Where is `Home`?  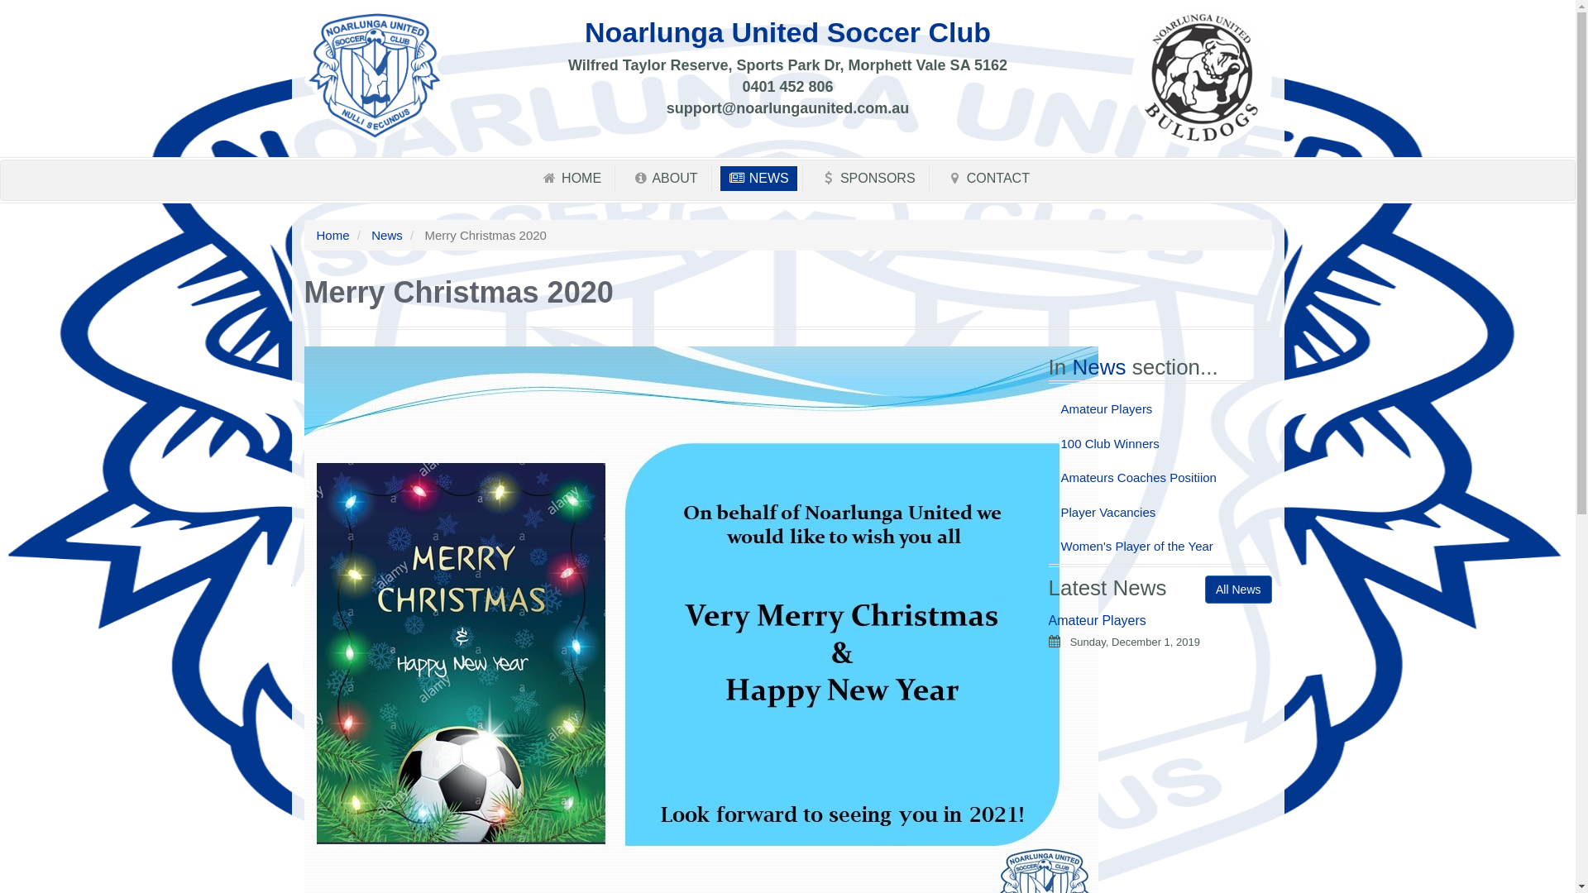 Home is located at coordinates (332, 235).